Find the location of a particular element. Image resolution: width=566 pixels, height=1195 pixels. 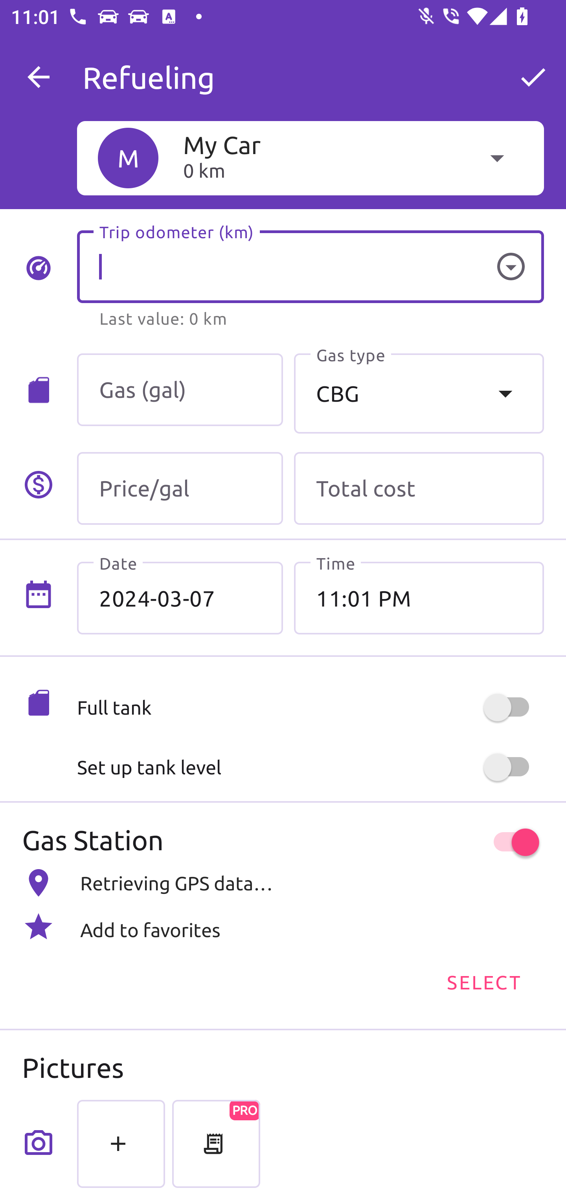

Set up tank level is located at coordinates (310, 767).